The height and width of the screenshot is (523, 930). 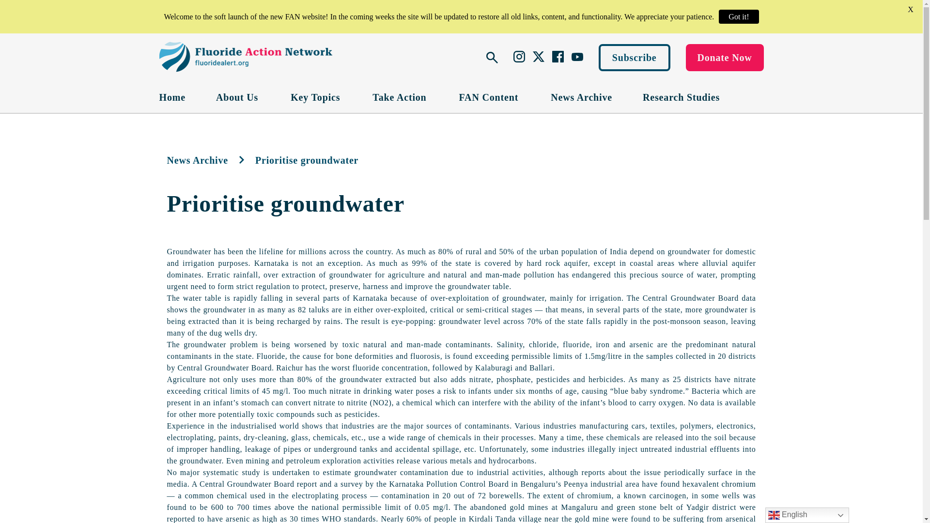 I want to click on News Archive, so click(x=581, y=97).